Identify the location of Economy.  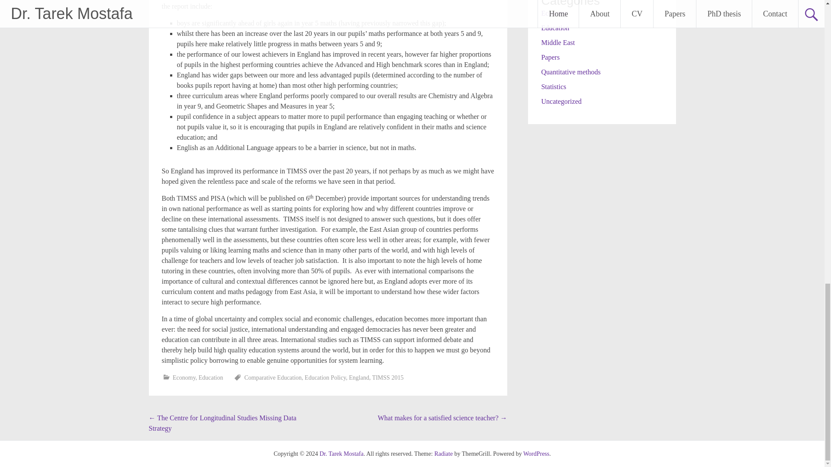
(184, 378).